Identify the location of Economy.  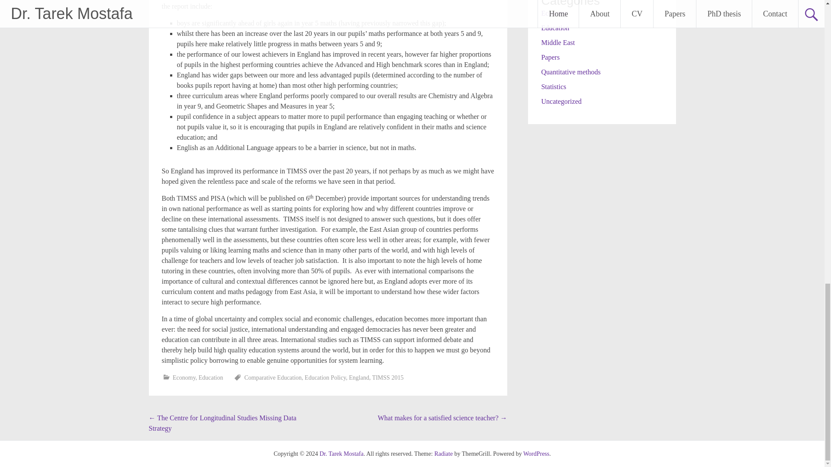
(184, 378).